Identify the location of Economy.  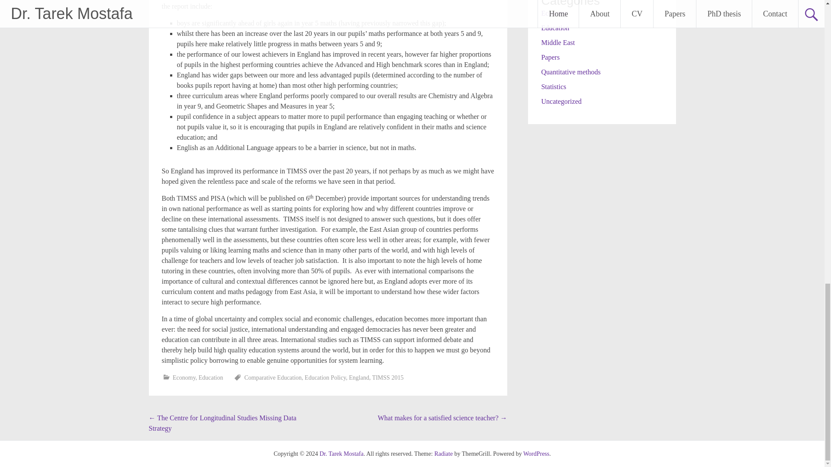
(184, 378).